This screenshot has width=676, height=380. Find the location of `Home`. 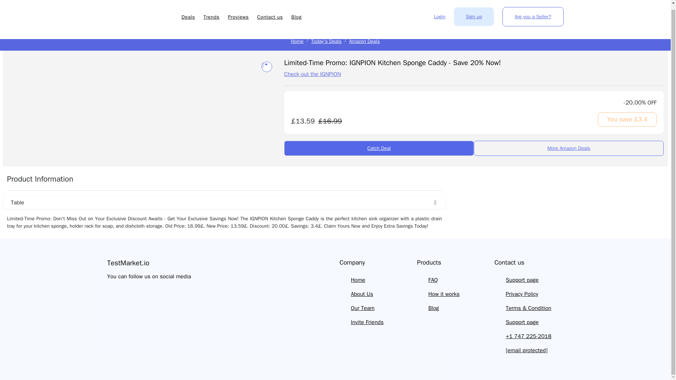

Home is located at coordinates (297, 42).